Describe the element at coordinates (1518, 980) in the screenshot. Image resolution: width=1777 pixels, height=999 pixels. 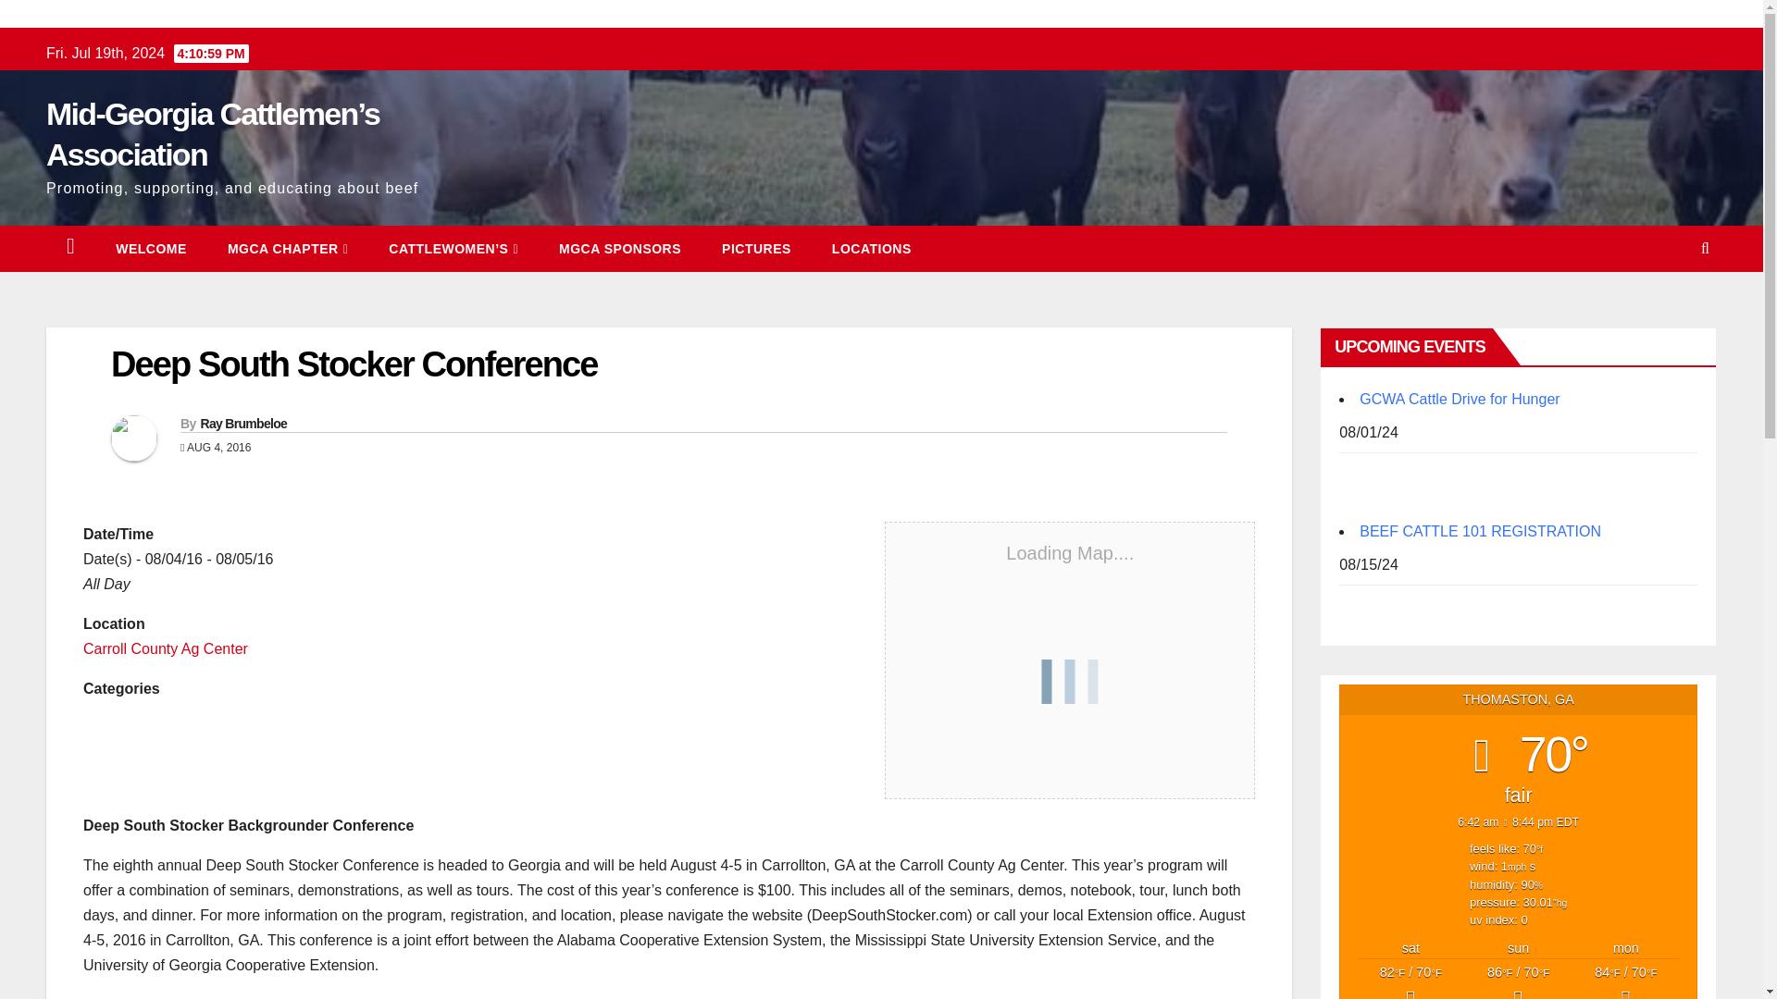
I see `Thunderstorms` at that location.